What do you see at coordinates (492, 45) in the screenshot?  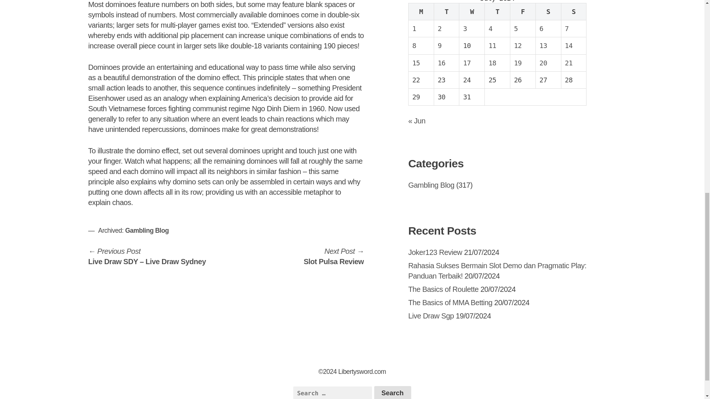 I see `11` at bounding box center [492, 45].